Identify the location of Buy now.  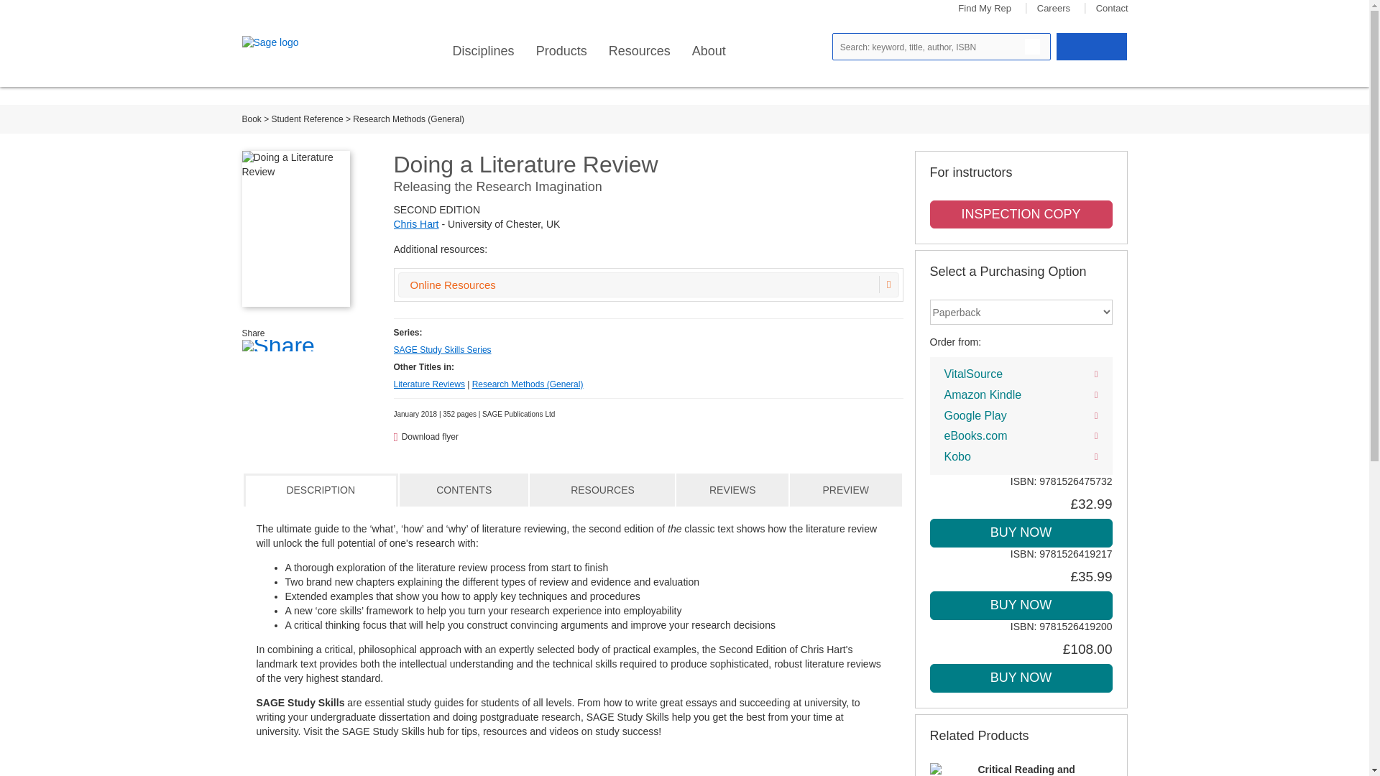
(1021, 533).